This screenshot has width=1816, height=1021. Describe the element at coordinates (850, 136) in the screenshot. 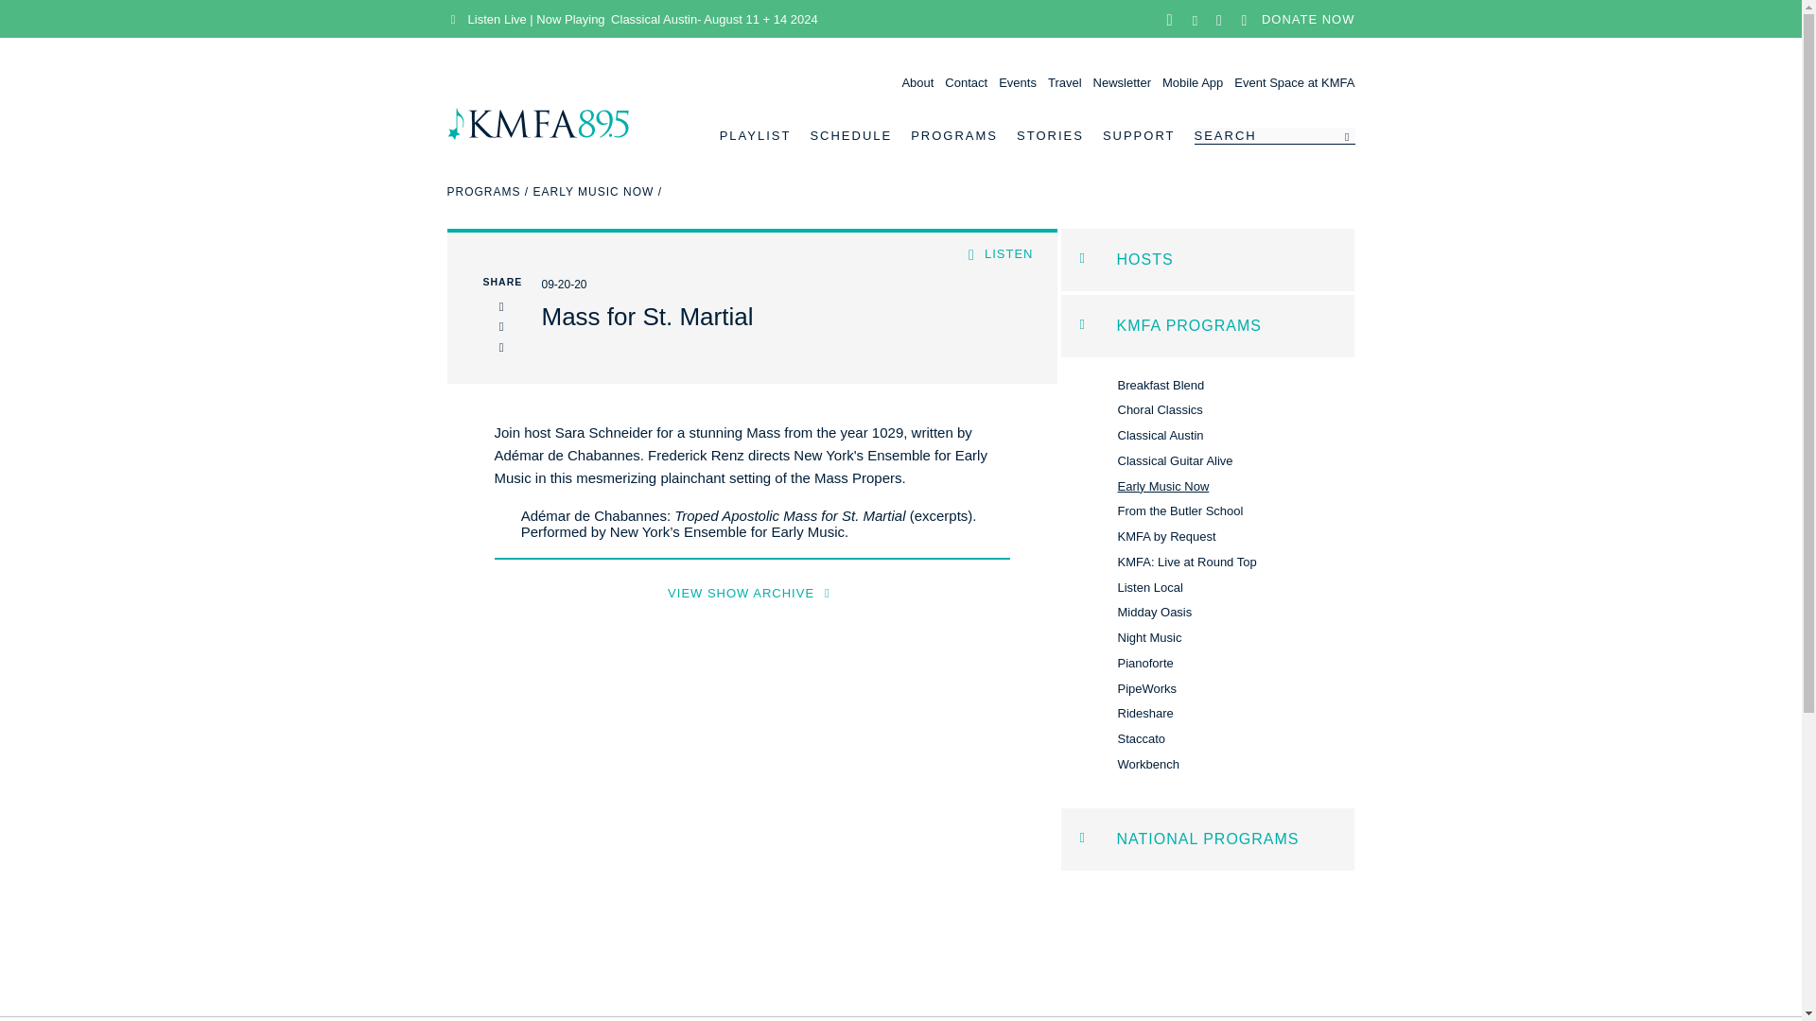

I see `SCHEDULE` at that location.